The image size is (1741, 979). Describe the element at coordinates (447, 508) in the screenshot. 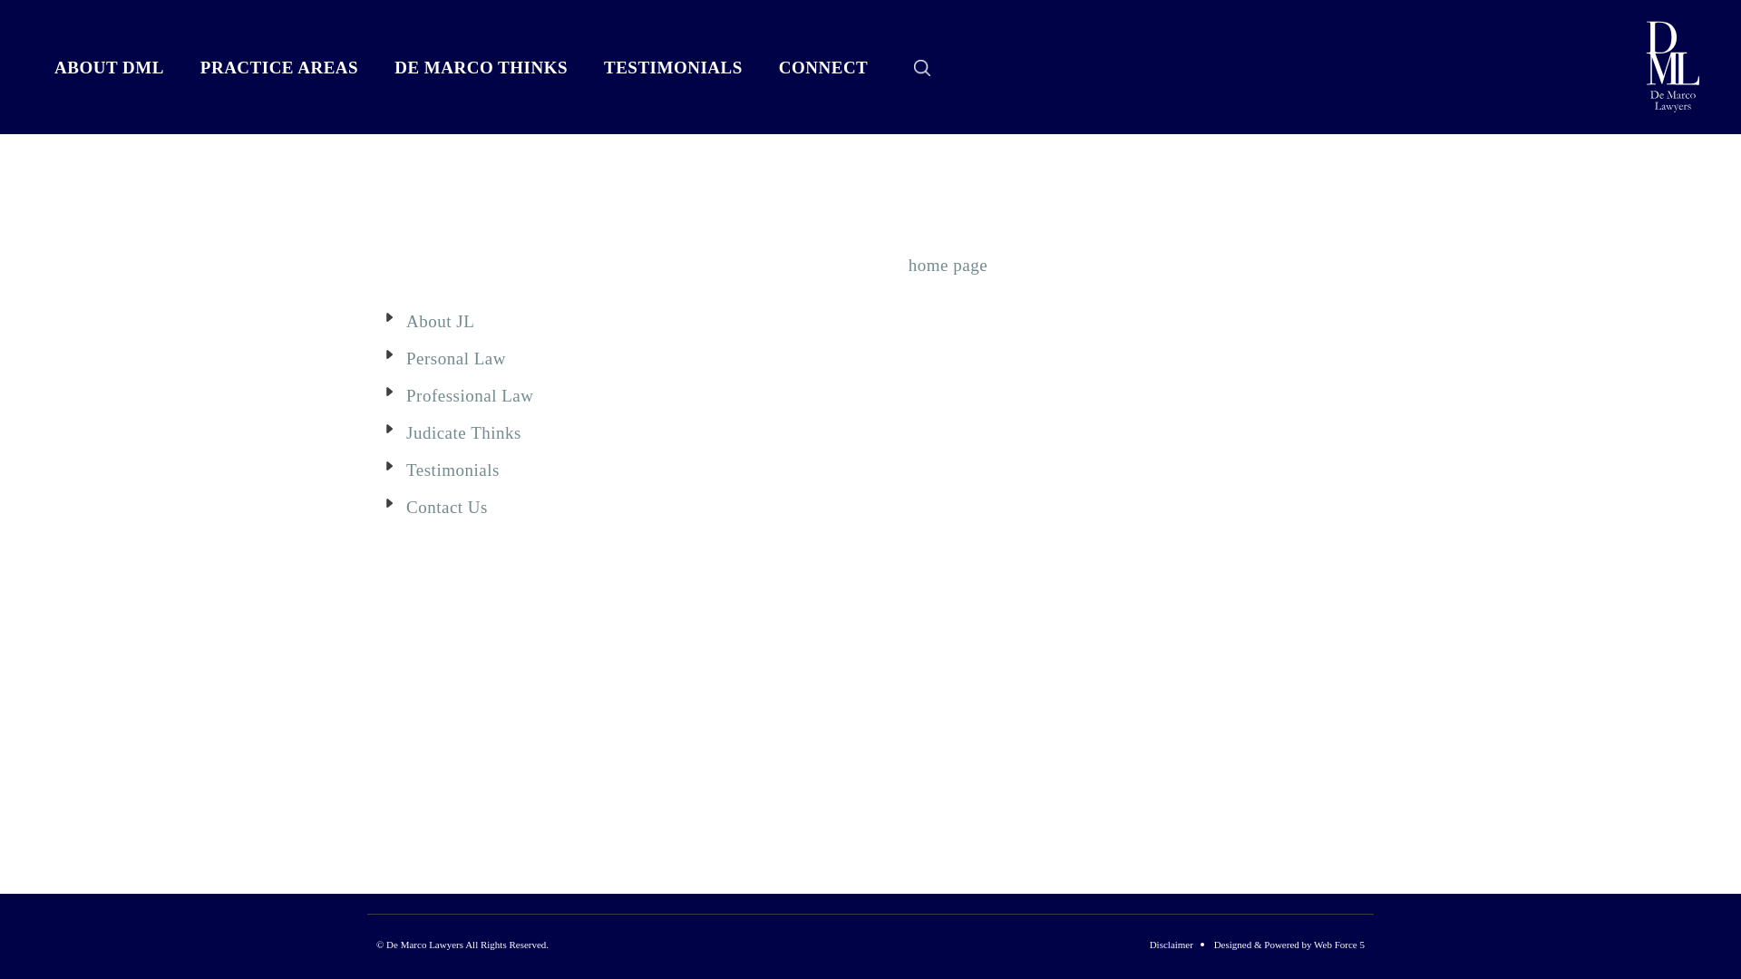

I see `Contact Us` at that location.